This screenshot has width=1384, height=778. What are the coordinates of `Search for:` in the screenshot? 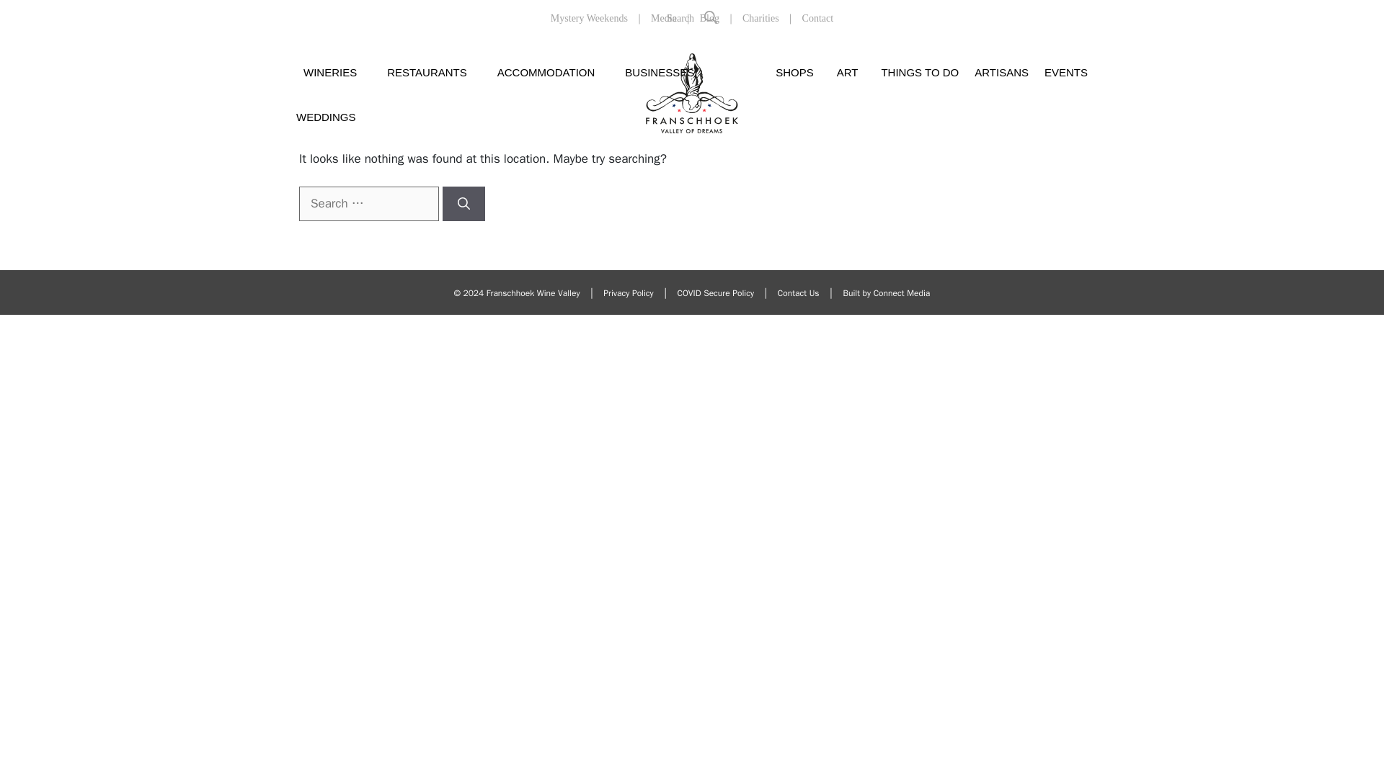 It's located at (368, 203).